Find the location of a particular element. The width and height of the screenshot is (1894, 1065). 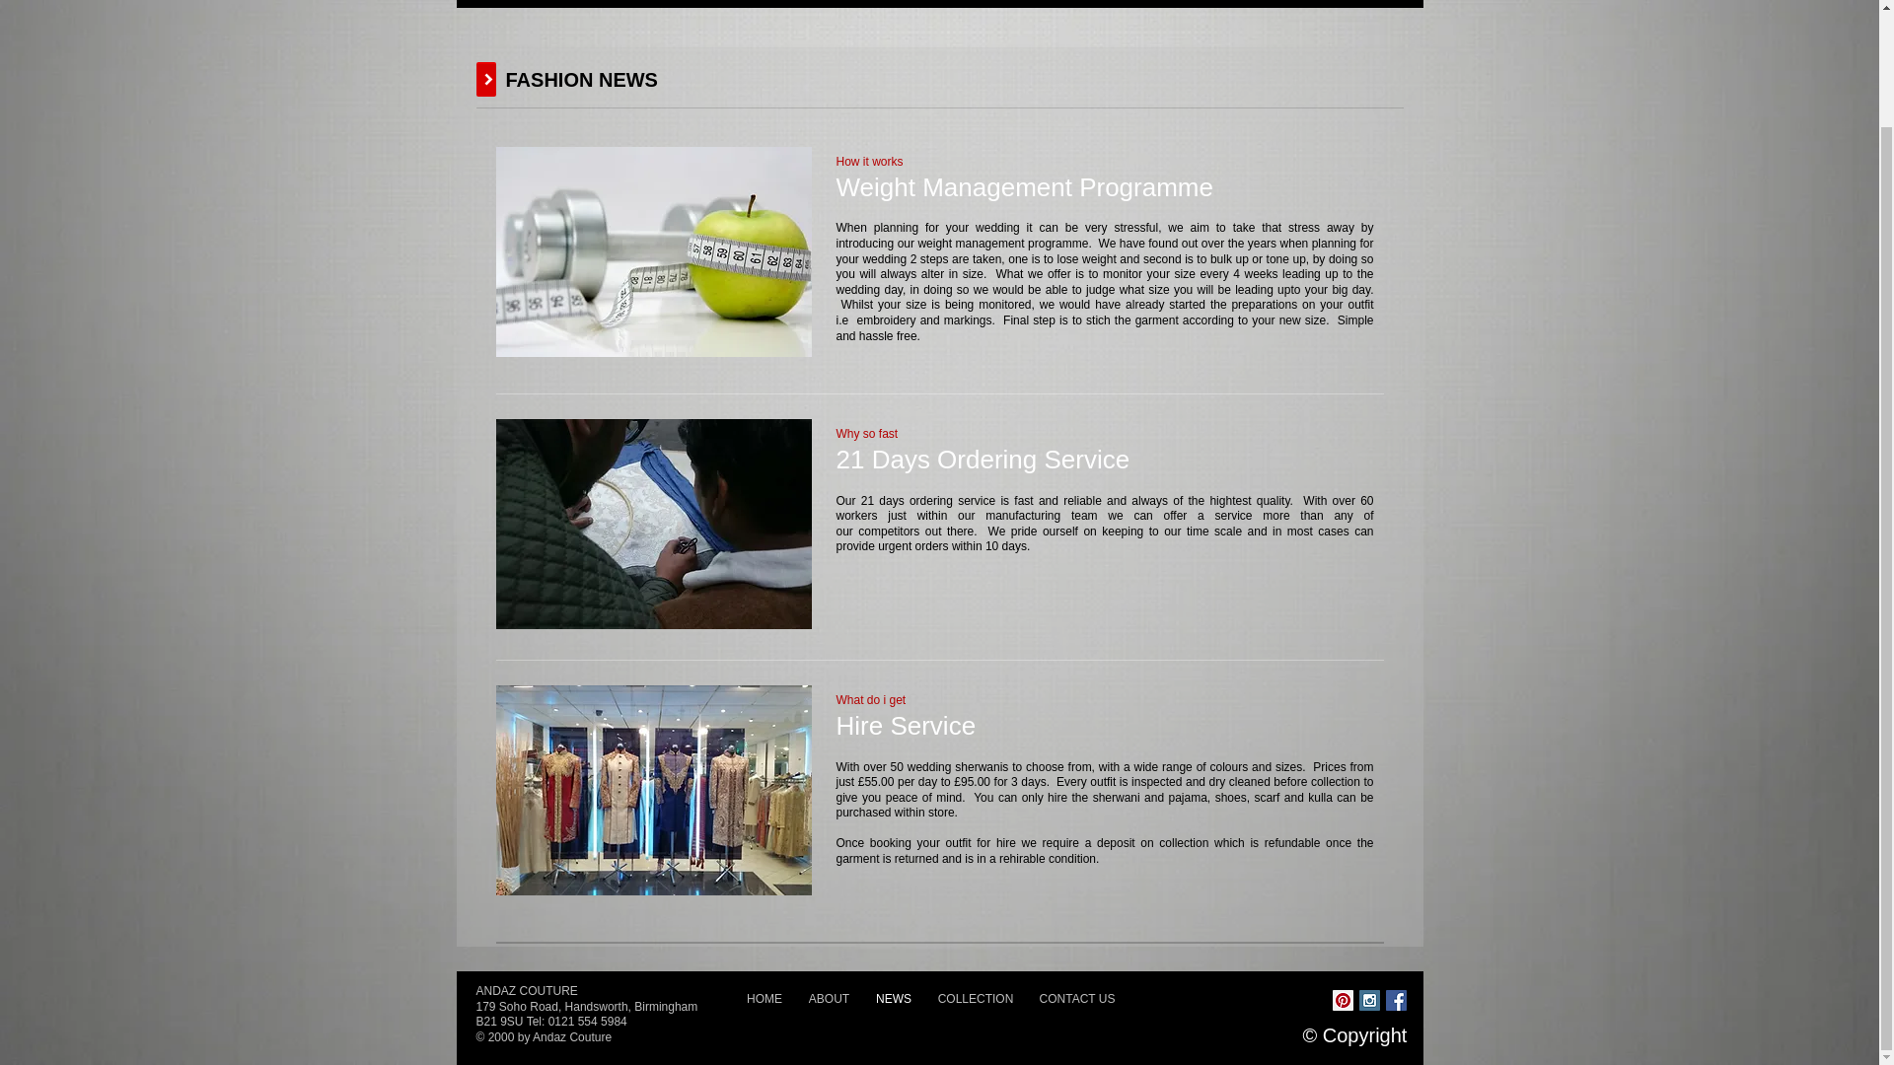

apple-measuring-tape.jpg is located at coordinates (652, 251).